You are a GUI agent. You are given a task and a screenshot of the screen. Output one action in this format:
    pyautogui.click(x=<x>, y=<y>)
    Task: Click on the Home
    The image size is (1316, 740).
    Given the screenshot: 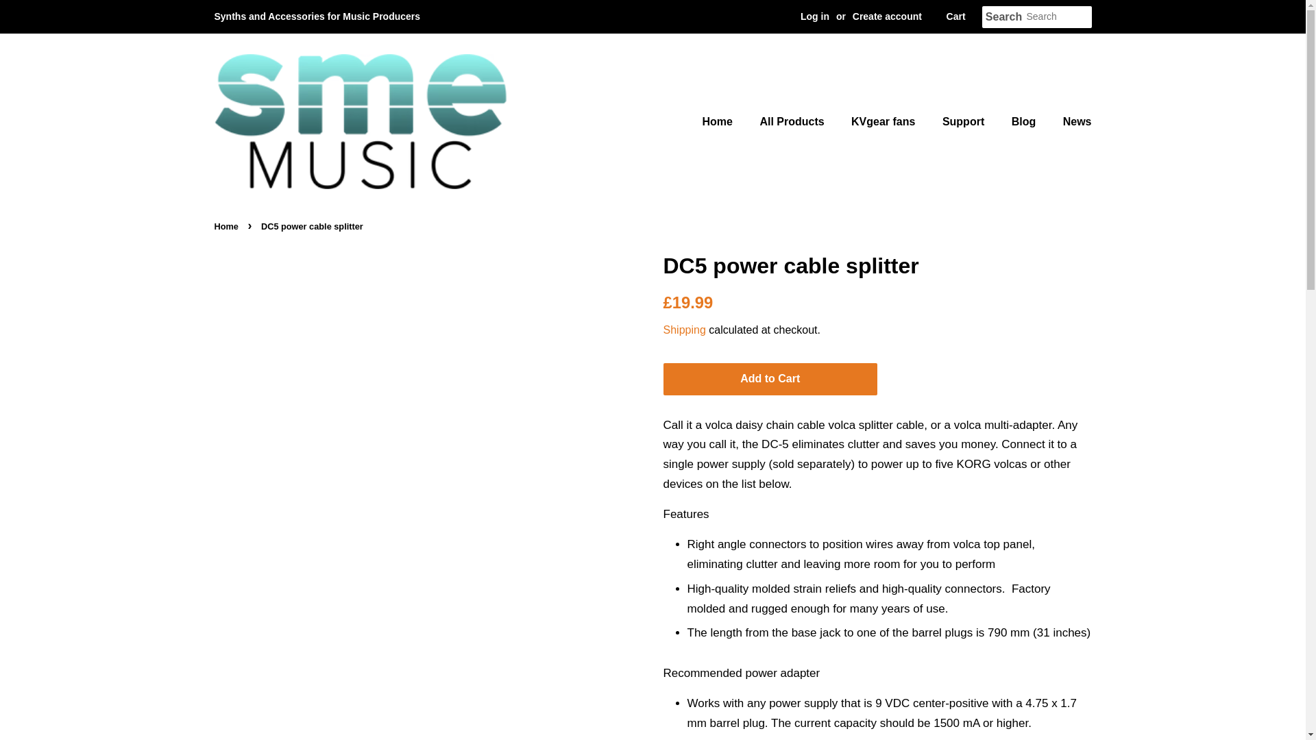 What is the action you would take?
    pyautogui.click(x=724, y=121)
    